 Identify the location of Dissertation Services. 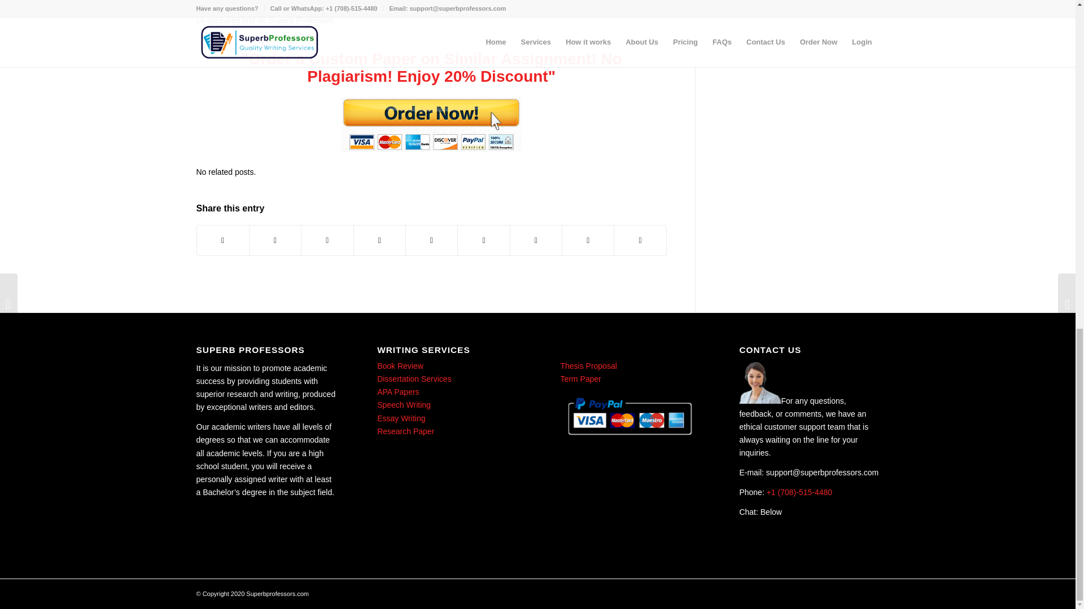
(414, 379).